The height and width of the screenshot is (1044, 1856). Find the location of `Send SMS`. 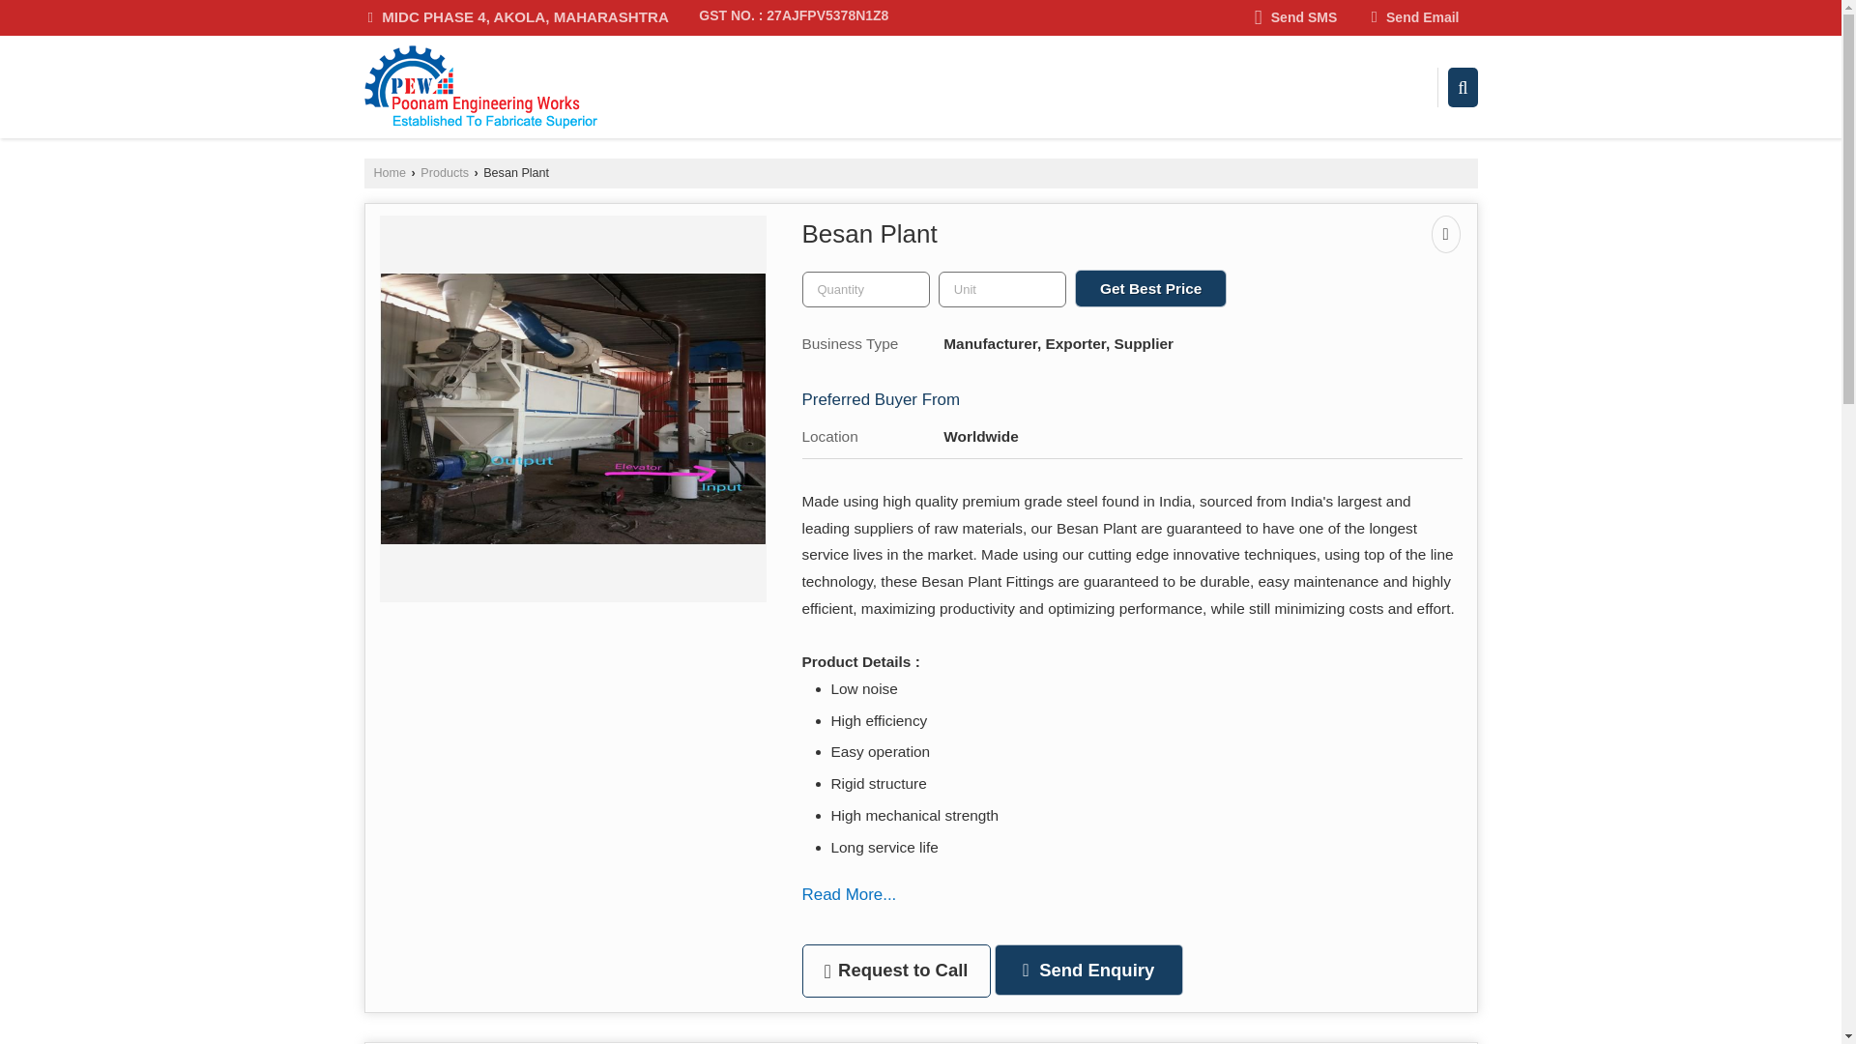

Send SMS is located at coordinates (1295, 17).